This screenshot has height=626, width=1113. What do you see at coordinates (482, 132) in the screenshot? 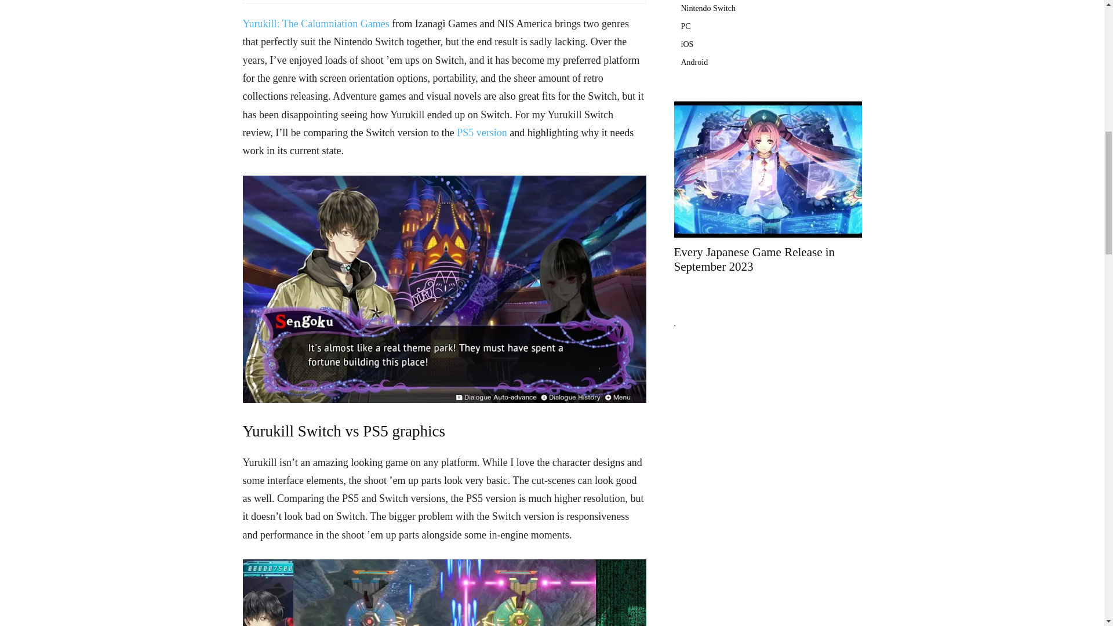
I see `PS5 version` at bounding box center [482, 132].